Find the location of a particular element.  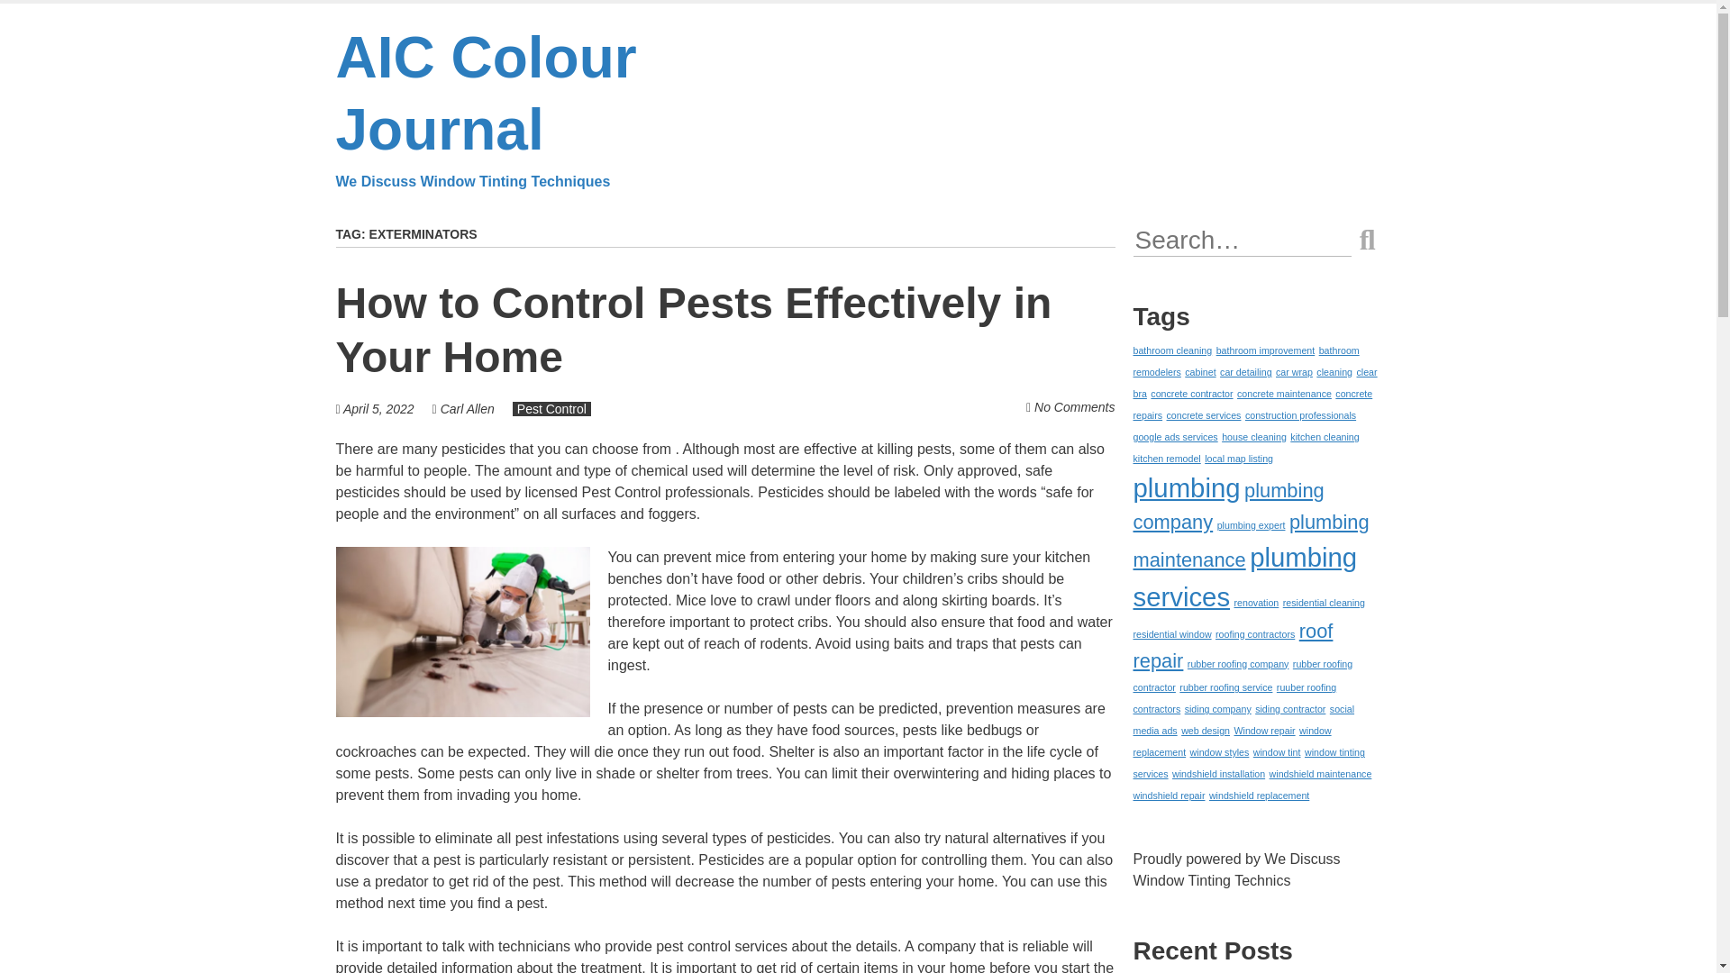

Permalink to How to Control Pests Effectively in Your Home is located at coordinates (694, 330).